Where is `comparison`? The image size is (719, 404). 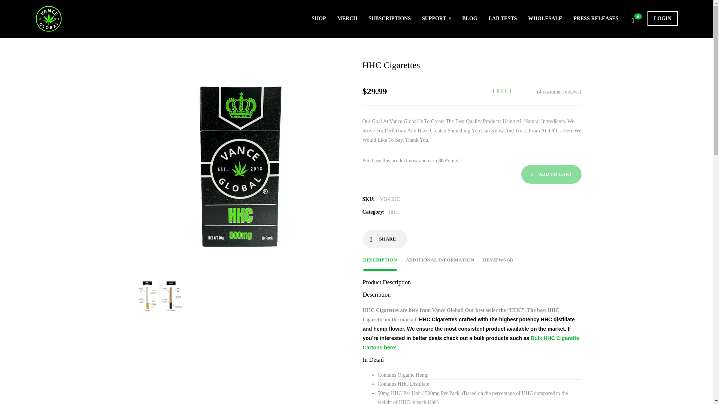
comparison is located at coordinates (159, 296).